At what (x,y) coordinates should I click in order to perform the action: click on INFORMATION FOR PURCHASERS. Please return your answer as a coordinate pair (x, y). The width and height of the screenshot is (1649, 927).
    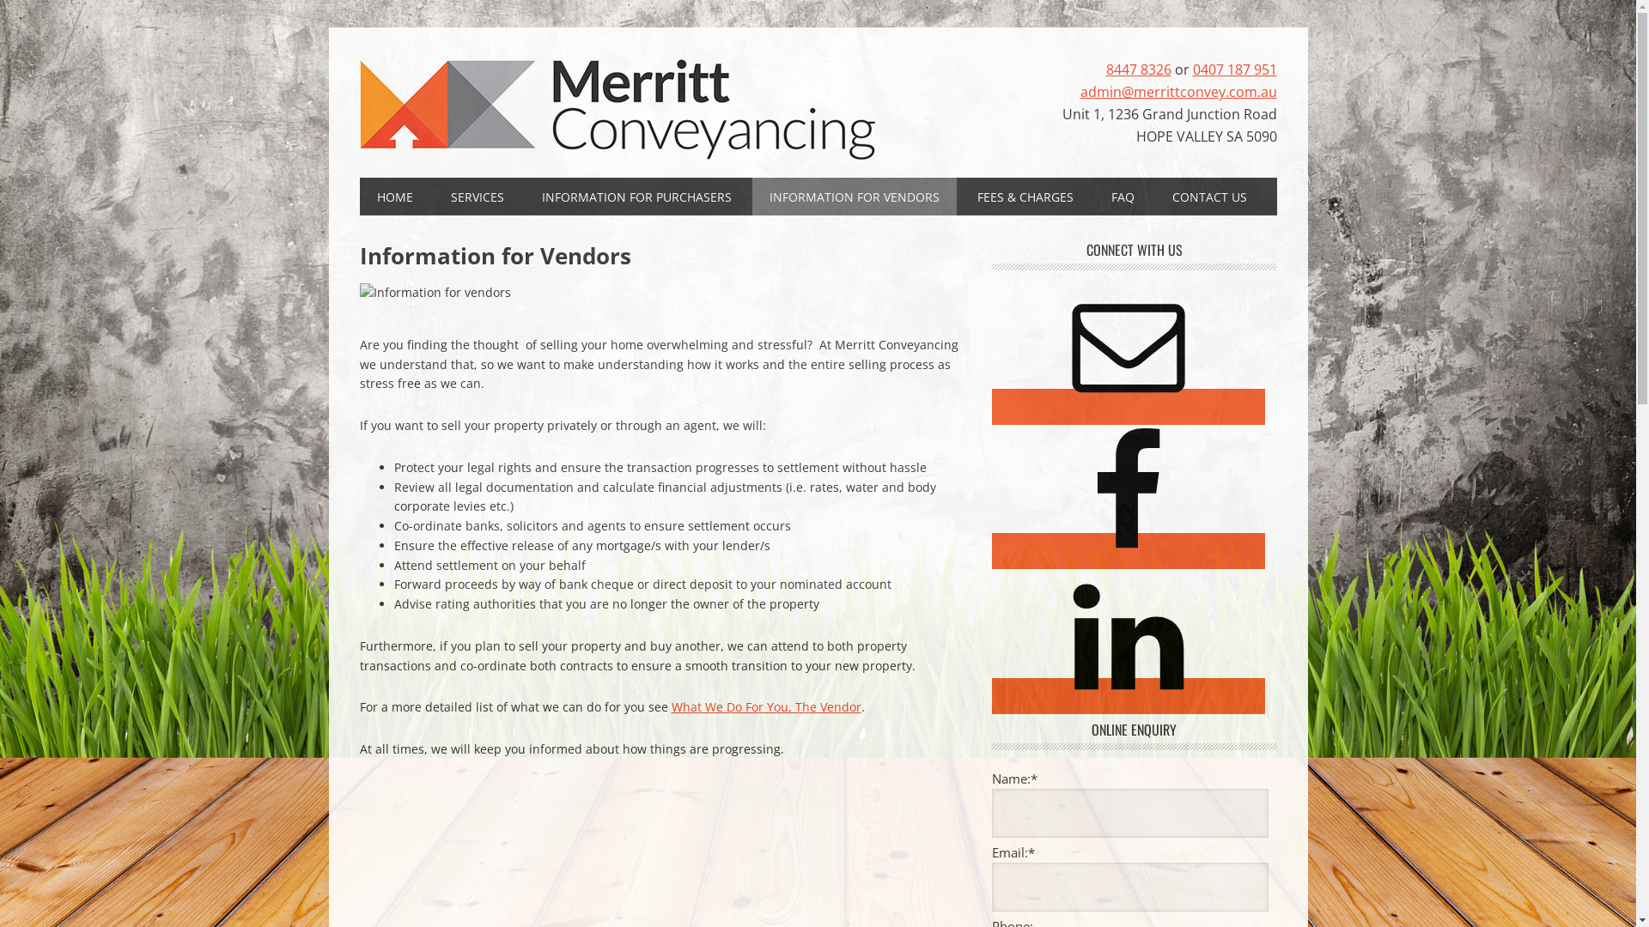
    Looking at the image, I should click on (636, 197).